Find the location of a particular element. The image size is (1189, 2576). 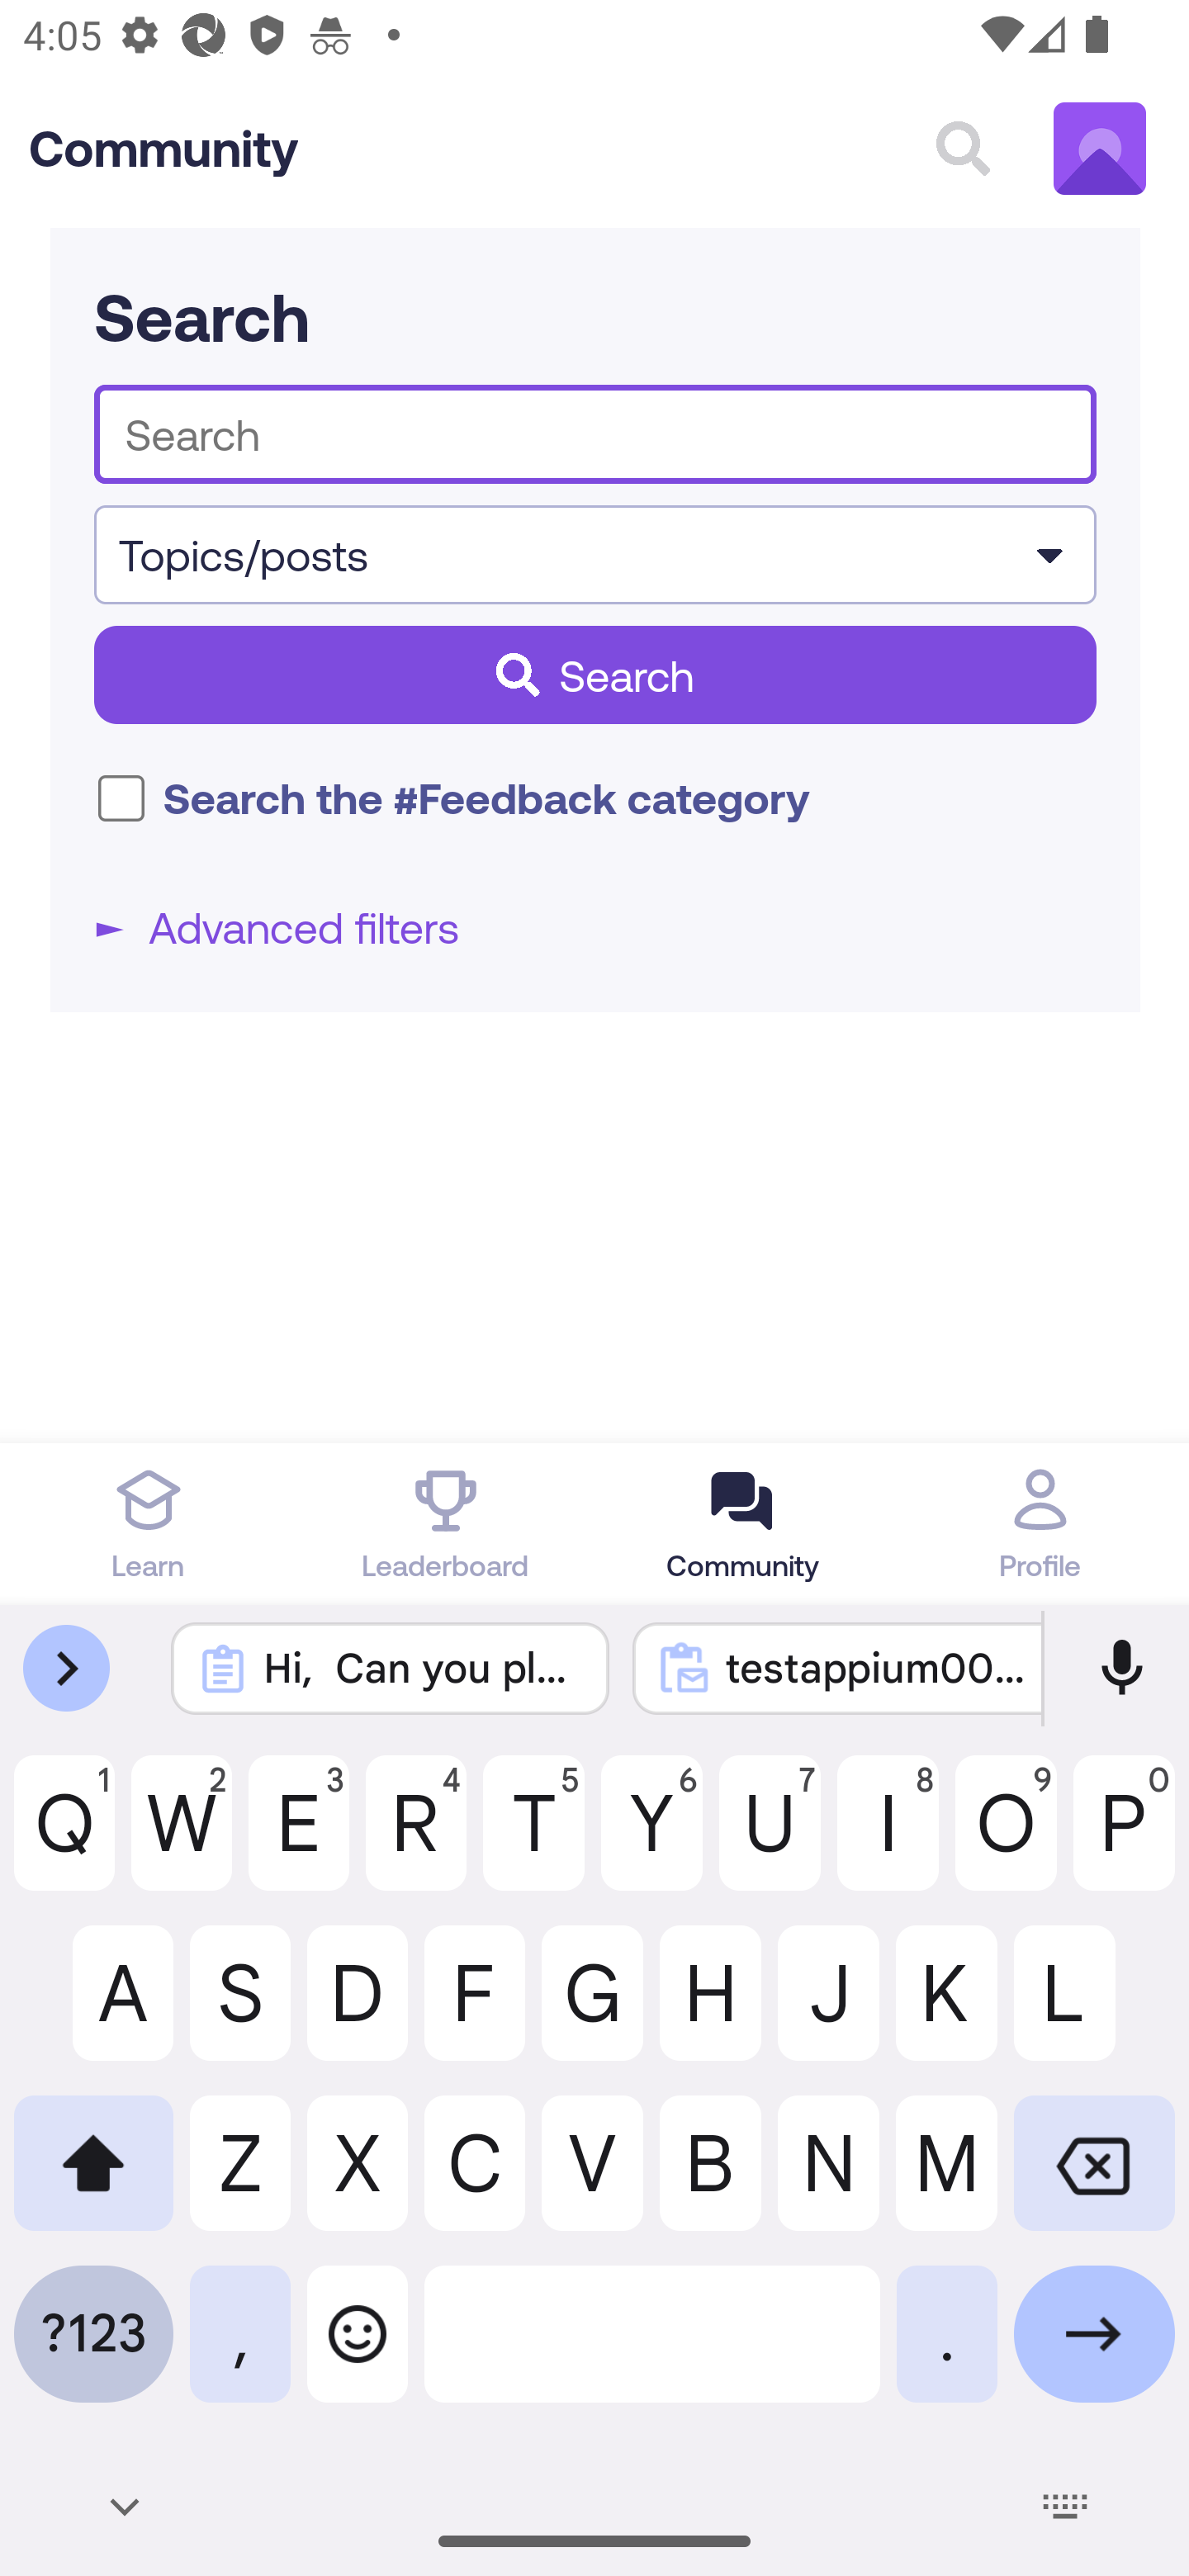

Test Appium's account is located at coordinates (1100, 149).